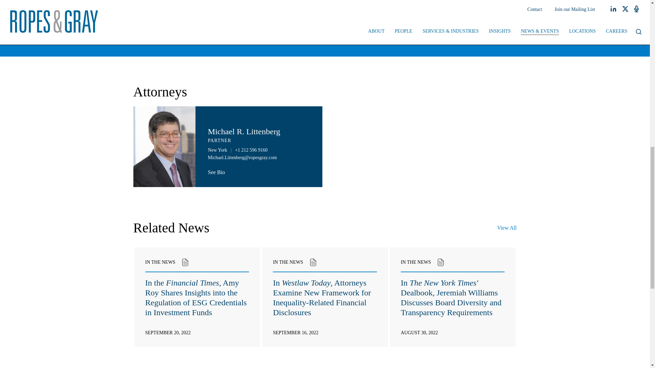  What do you see at coordinates (244, 131) in the screenshot?
I see `Michael R. Littenberg` at bounding box center [244, 131].